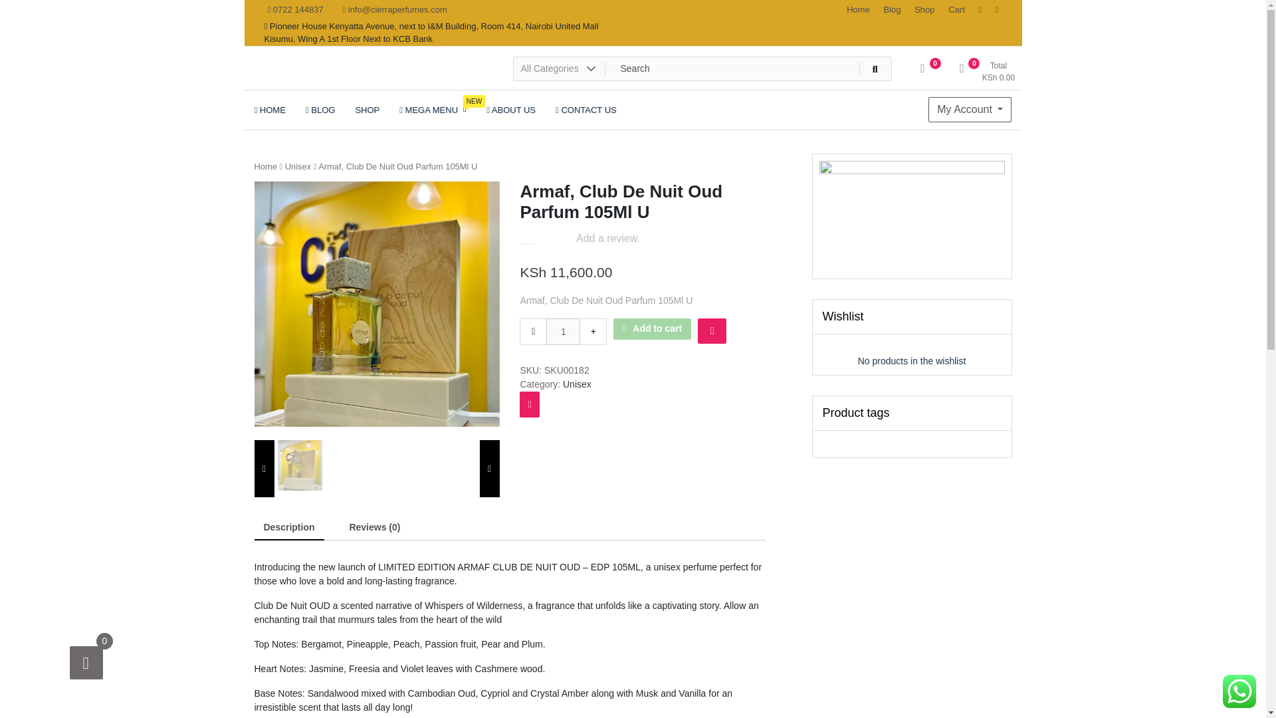 The image size is (1276, 718). I want to click on Search for:, so click(702, 68).